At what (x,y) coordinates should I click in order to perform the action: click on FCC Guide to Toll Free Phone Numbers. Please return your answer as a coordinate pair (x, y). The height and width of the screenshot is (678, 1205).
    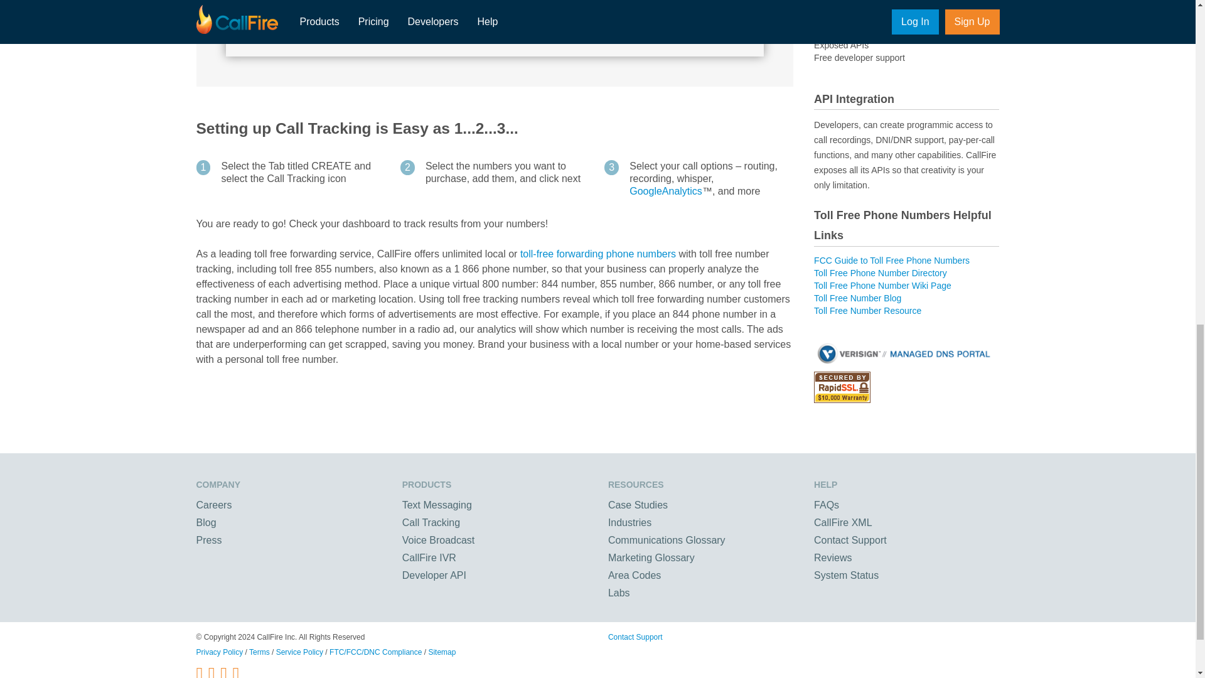
    Looking at the image, I should click on (892, 261).